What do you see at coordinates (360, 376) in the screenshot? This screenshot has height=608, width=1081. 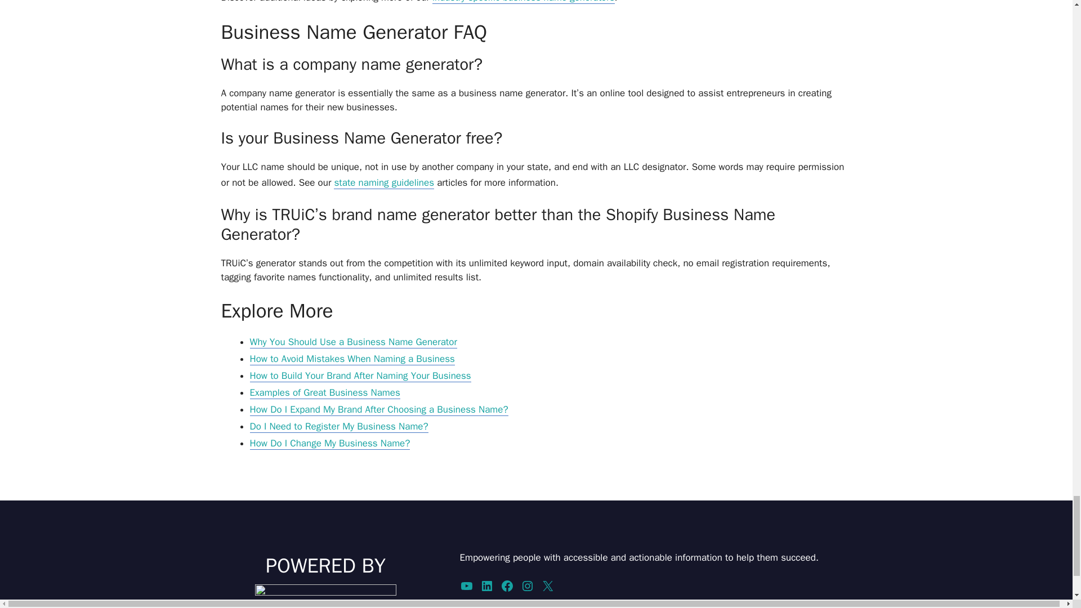 I see `How to Build Your Brand After Naming Your Business` at bounding box center [360, 376].